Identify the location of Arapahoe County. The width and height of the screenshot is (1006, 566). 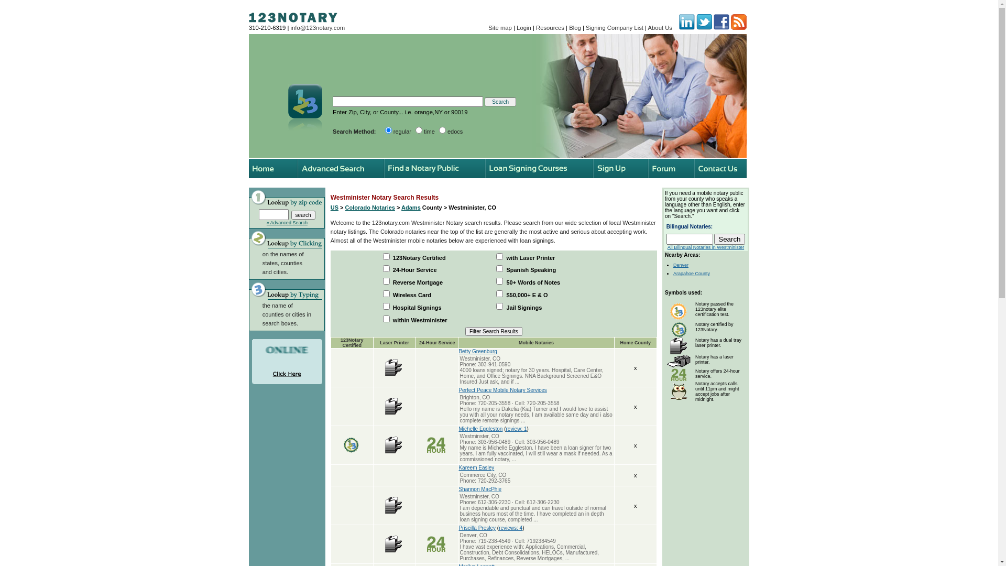
(692, 274).